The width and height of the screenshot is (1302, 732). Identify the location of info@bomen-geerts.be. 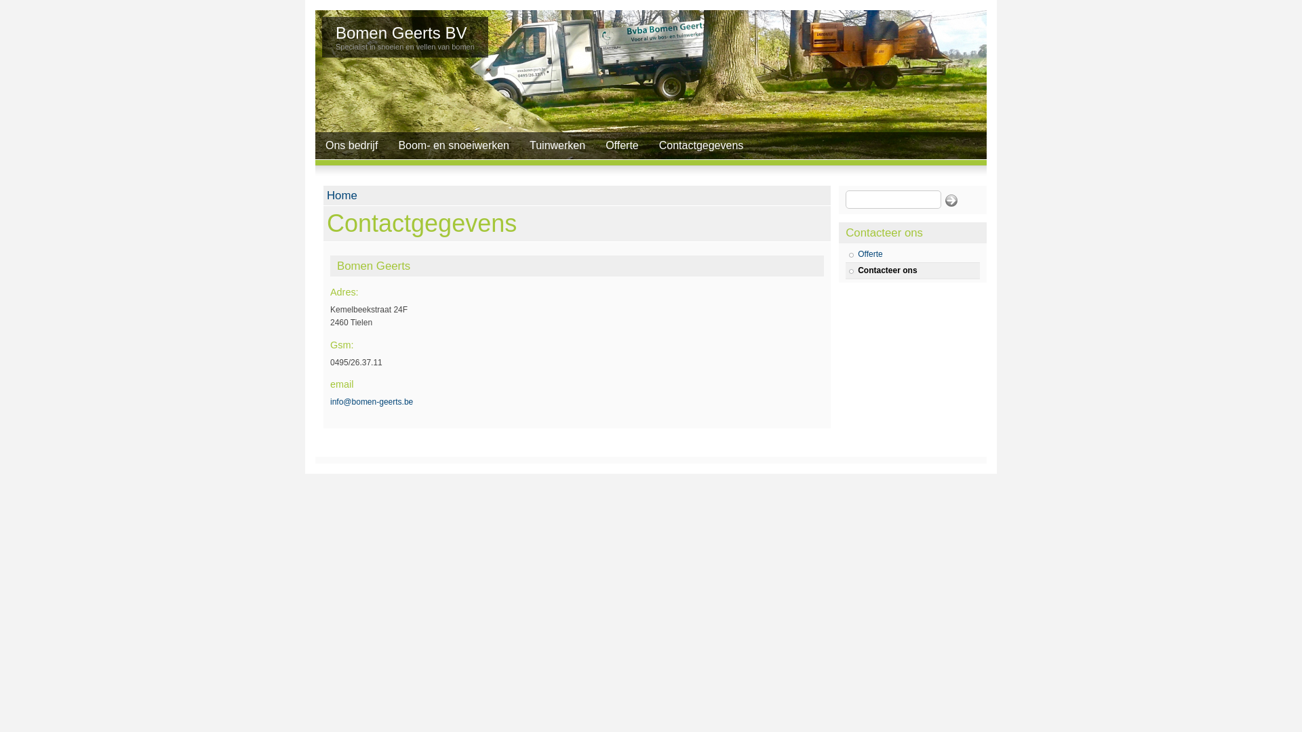
(372, 402).